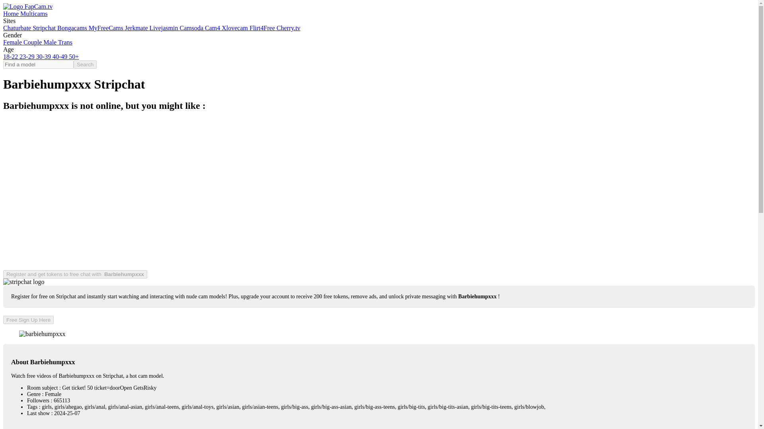  I want to click on Only trans cam, so click(65, 42).